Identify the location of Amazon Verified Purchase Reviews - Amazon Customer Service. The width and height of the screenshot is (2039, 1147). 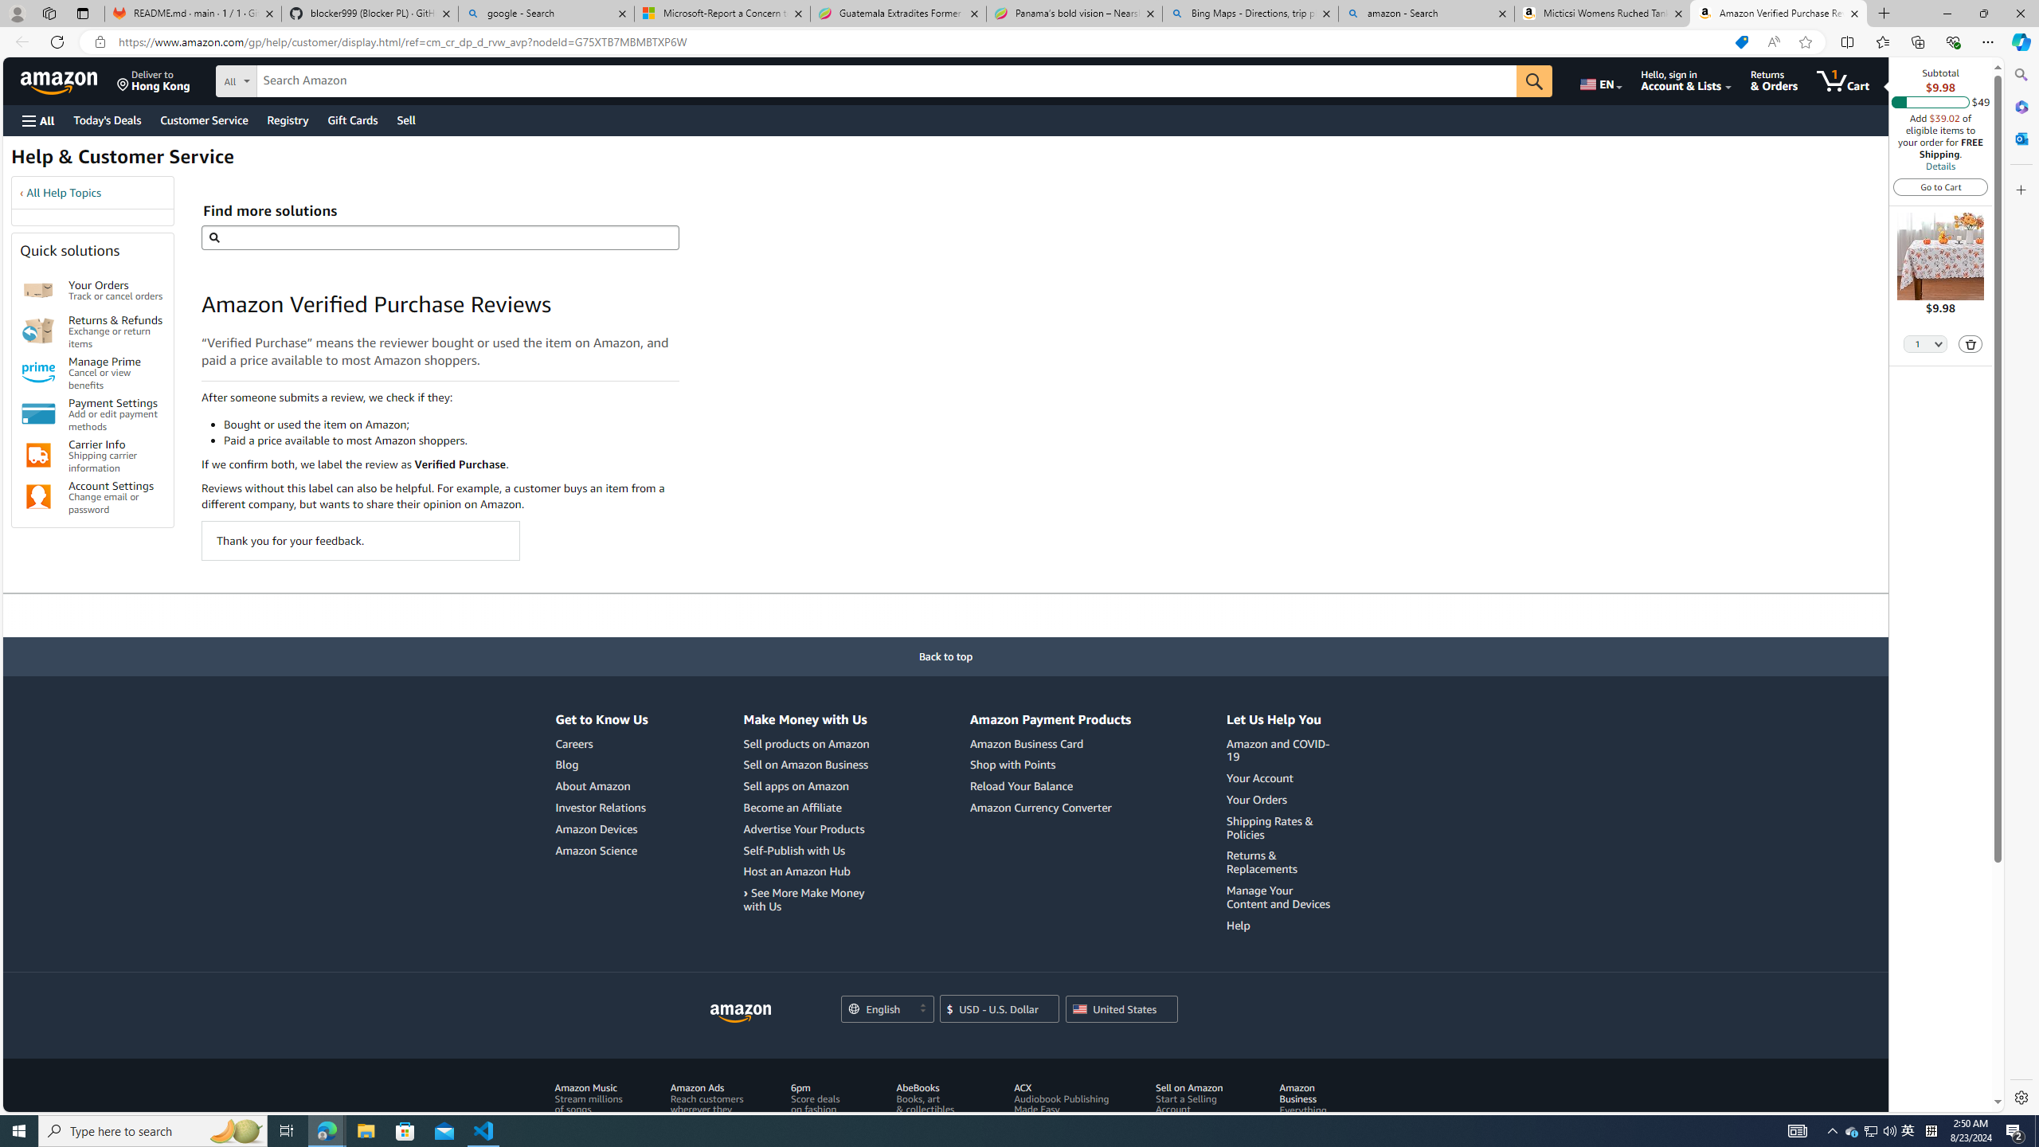
(1779, 14).